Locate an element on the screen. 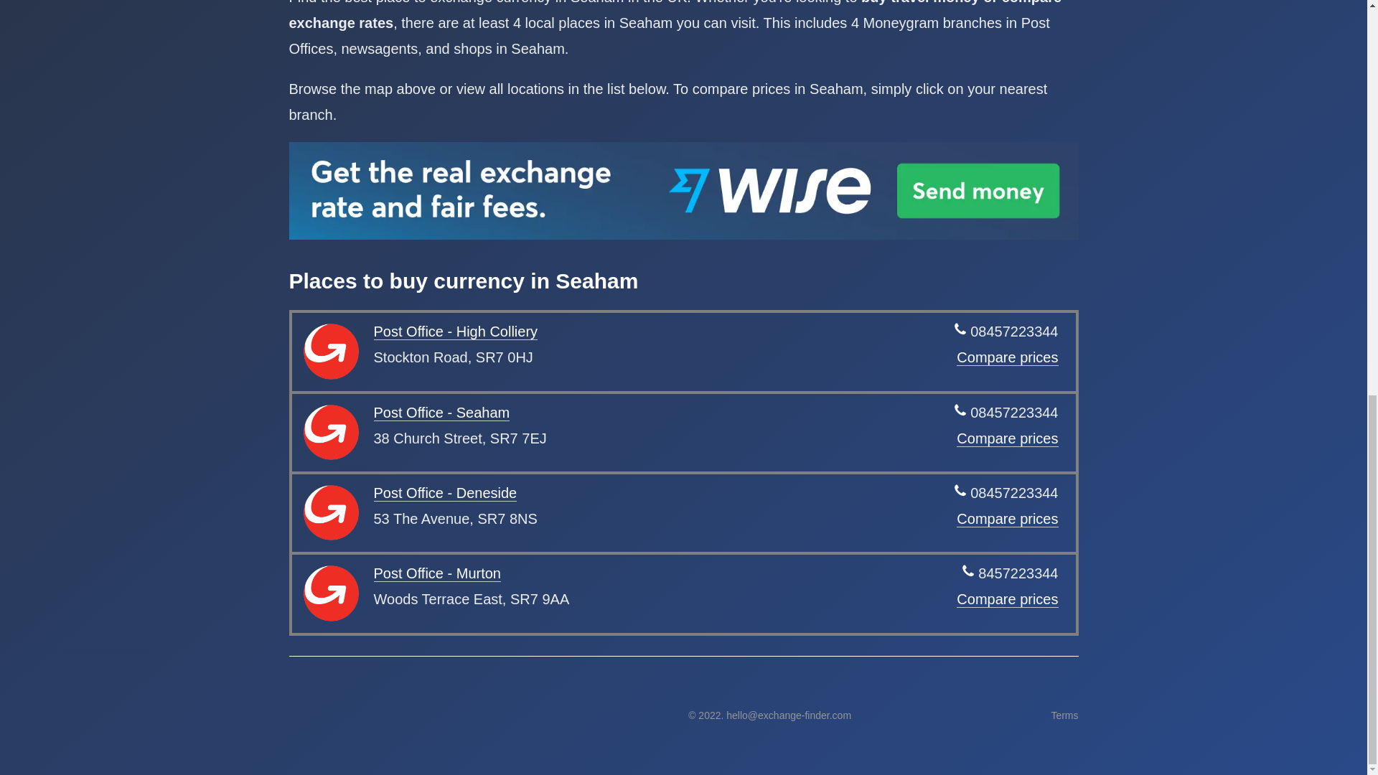 The width and height of the screenshot is (1378, 775). Post Office - Murton is located at coordinates (436, 574).